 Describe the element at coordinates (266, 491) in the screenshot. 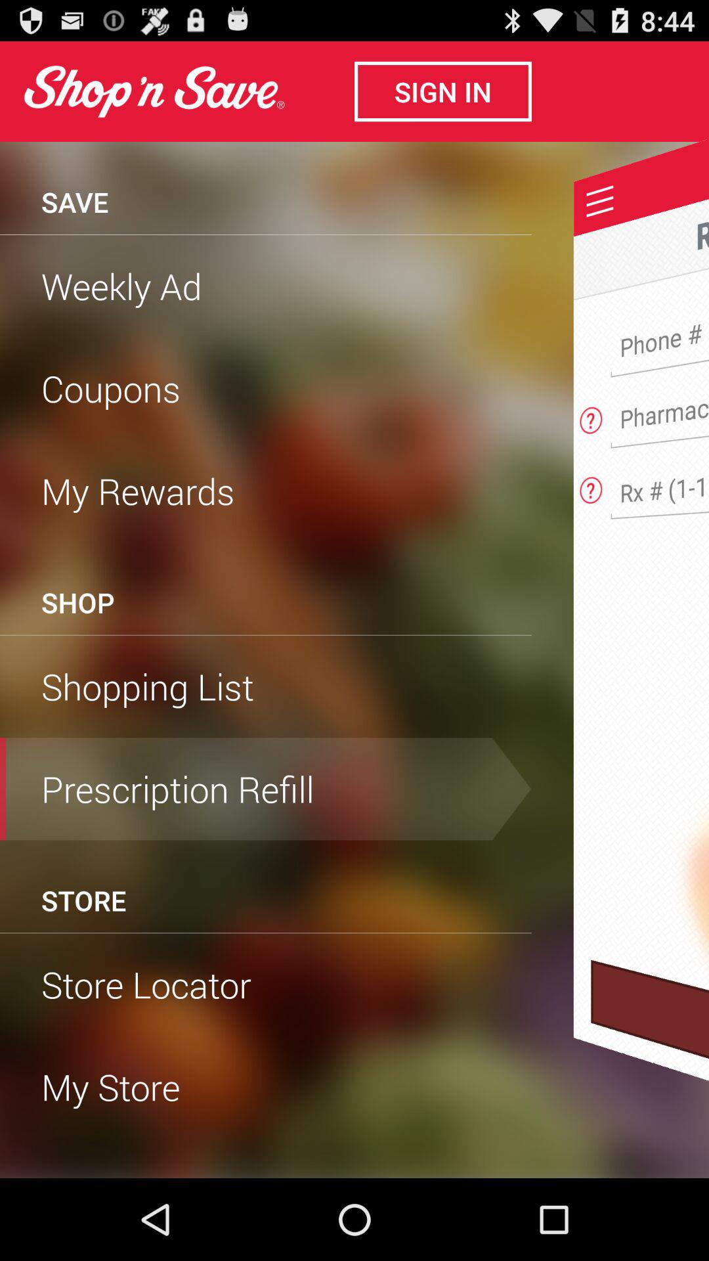

I see `choose the icon below coupons icon` at that location.